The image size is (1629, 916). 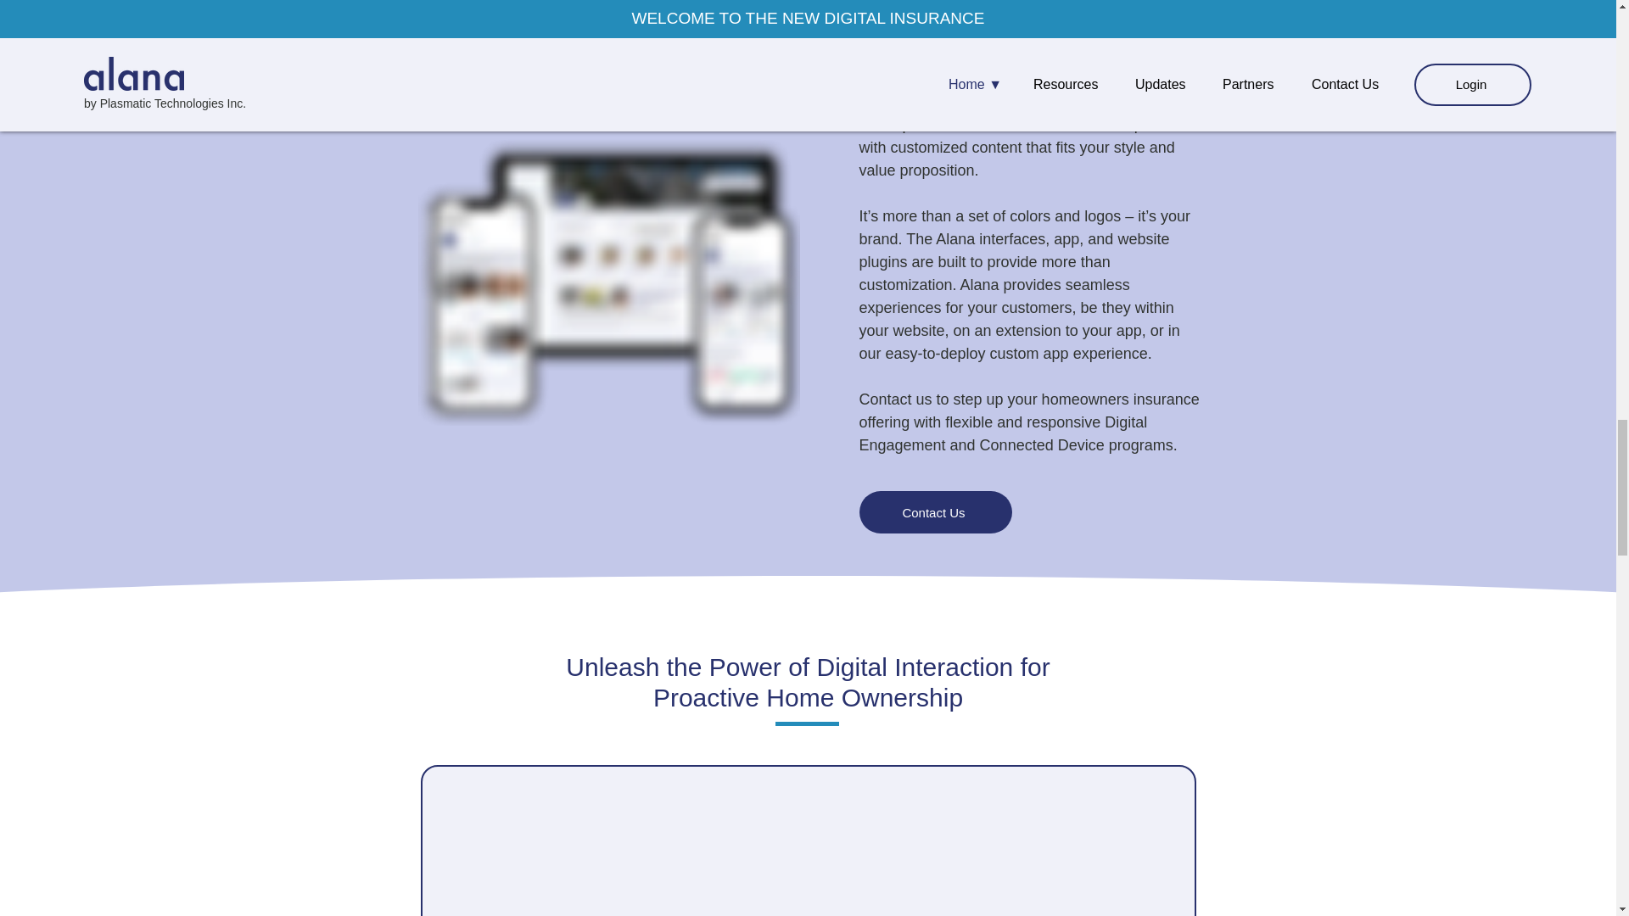 I want to click on Contact Us, so click(x=935, y=511).